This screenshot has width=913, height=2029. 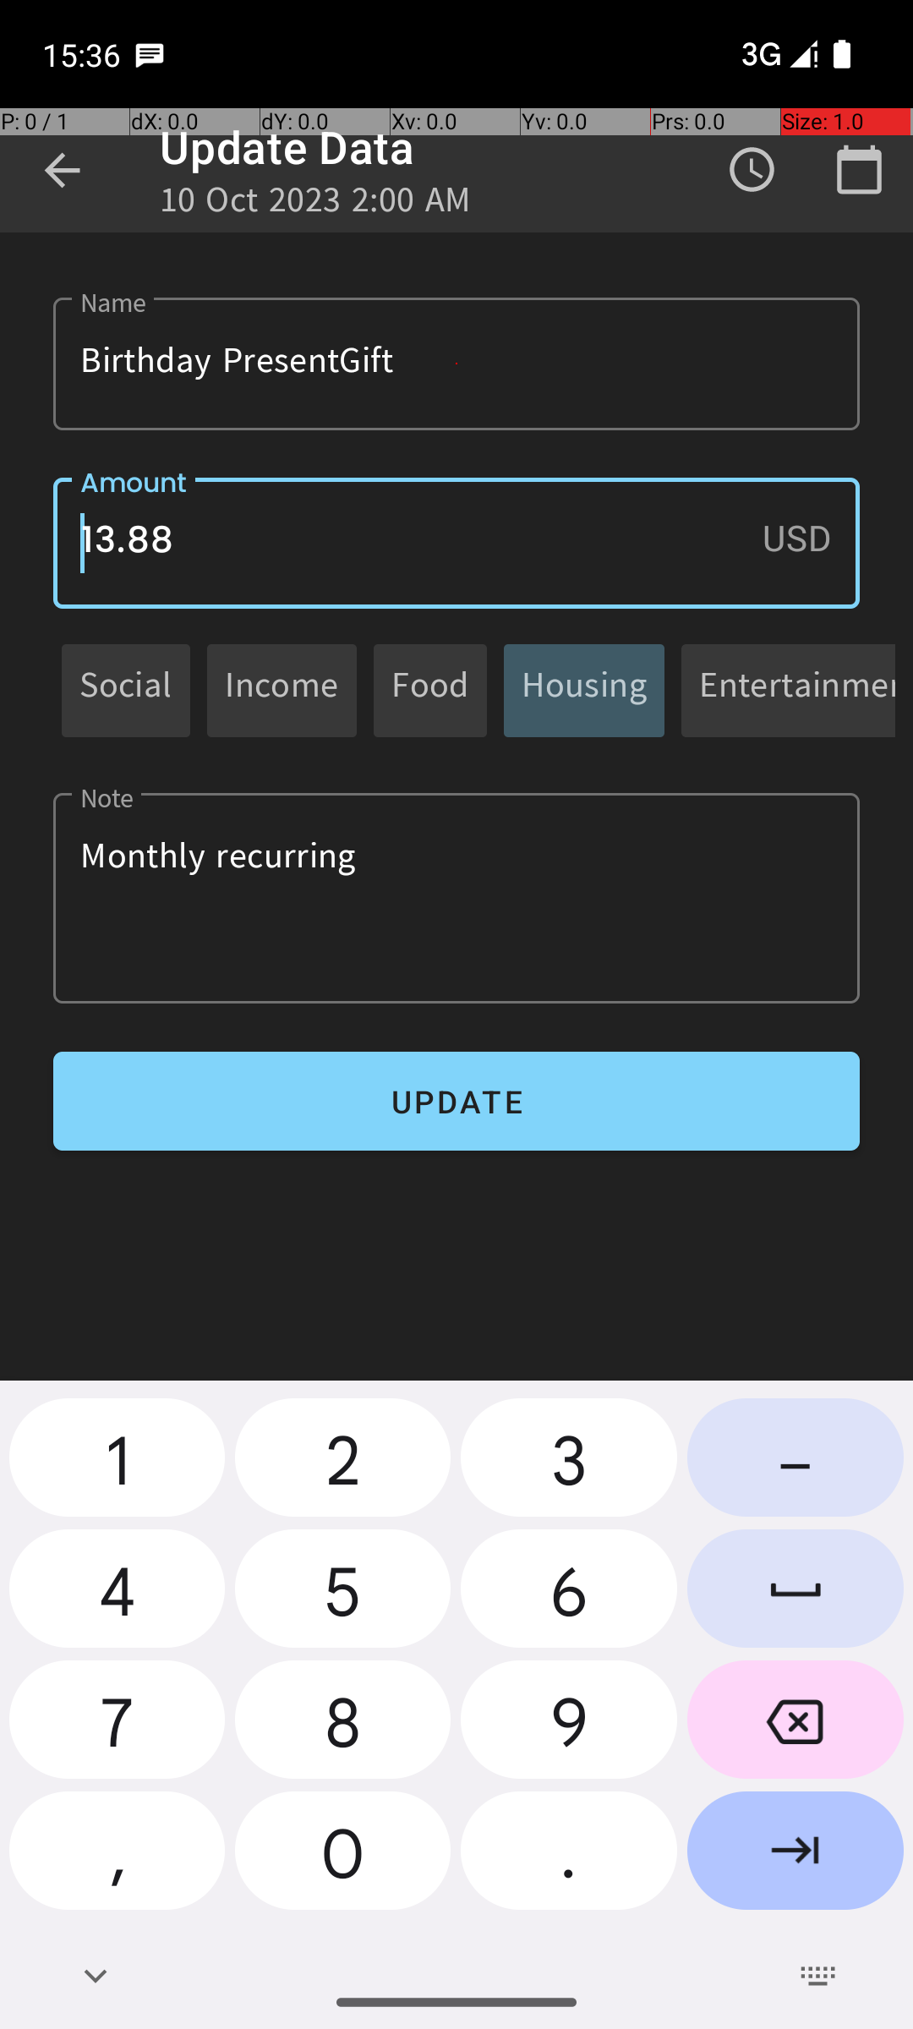 What do you see at coordinates (456, 364) in the screenshot?
I see `Birthday PresentGift` at bounding box center [456, 364].